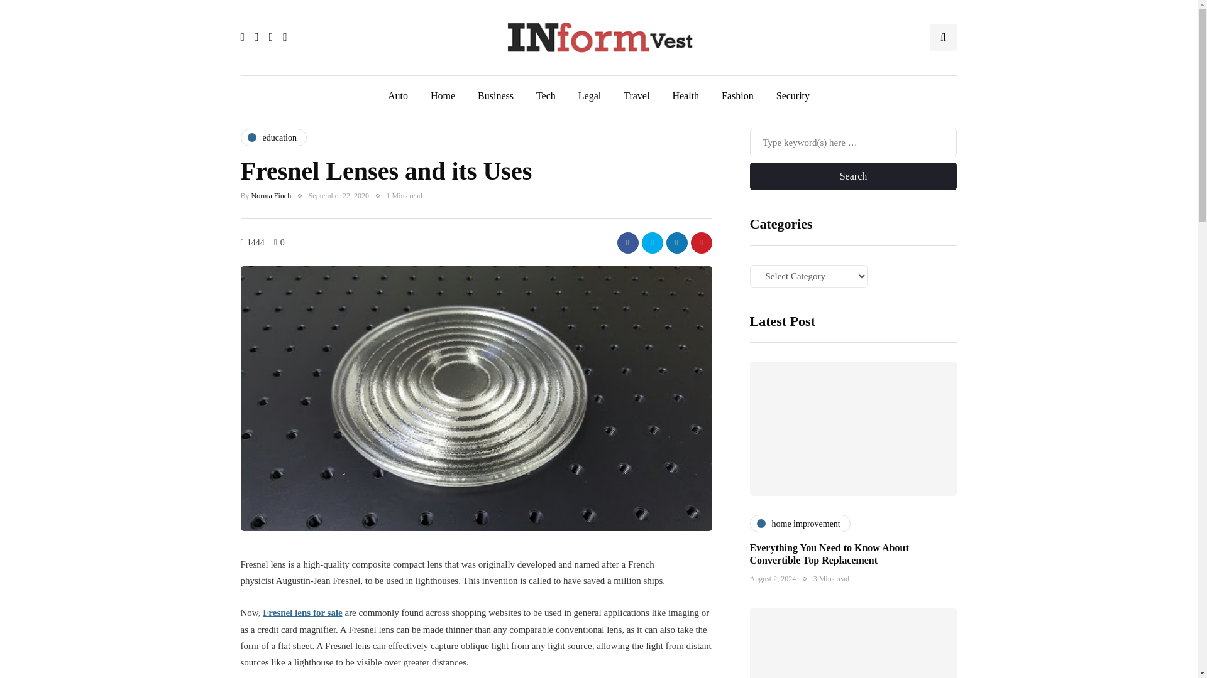  Describe the element at coordinates (853, 176) in the screenshot. I see `Search` at that location.